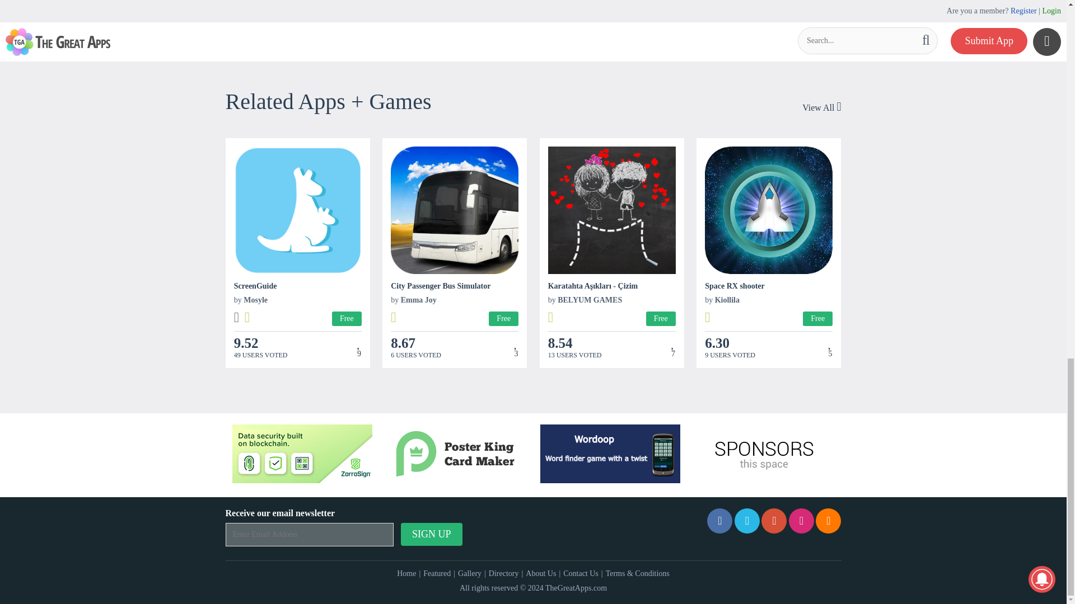 Image resolution: width=1075 pixels, height=604 pixels. What do you see at coordinates (431, 535) in the screenshot?
I see `Sign up` at bounding box center [431, 535].